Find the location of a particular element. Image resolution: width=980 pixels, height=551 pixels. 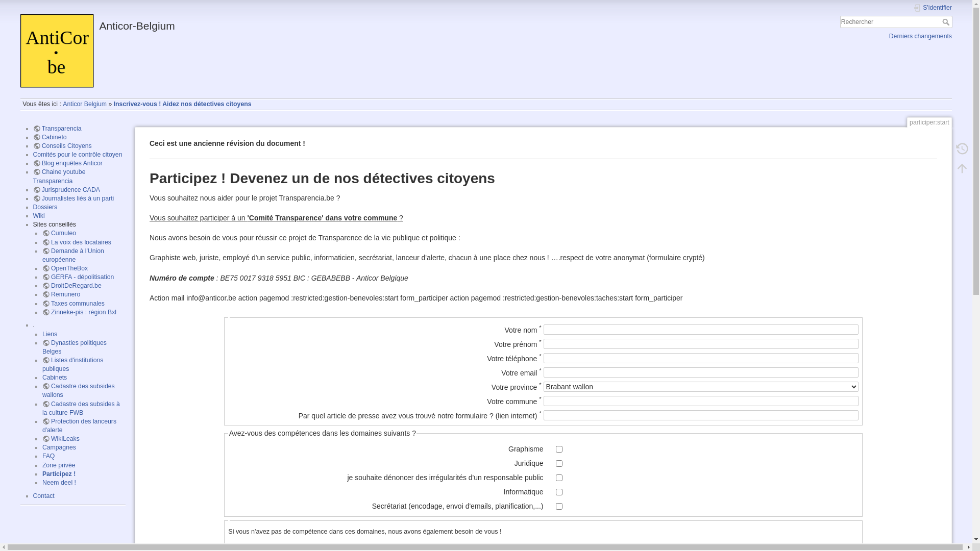

Campagnes is located at coordinates (59, 447).